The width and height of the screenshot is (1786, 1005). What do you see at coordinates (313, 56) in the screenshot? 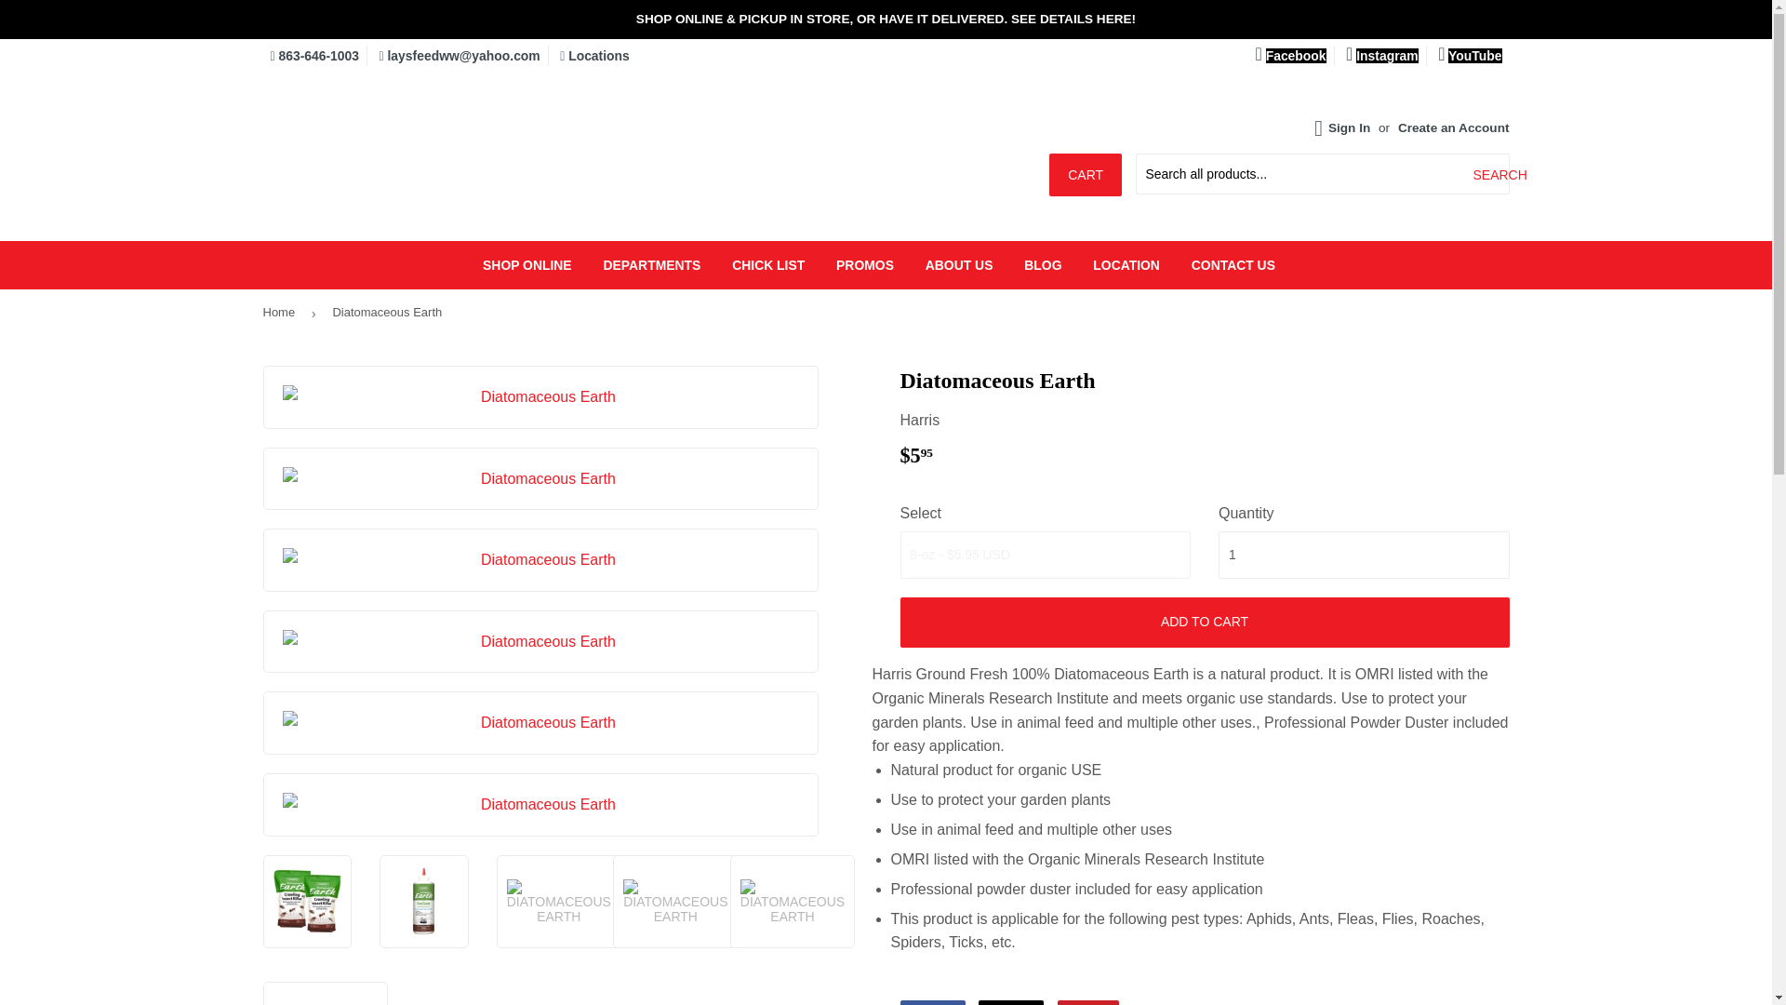
I see ` 863-646-1003` at bounding box center [313, 56].